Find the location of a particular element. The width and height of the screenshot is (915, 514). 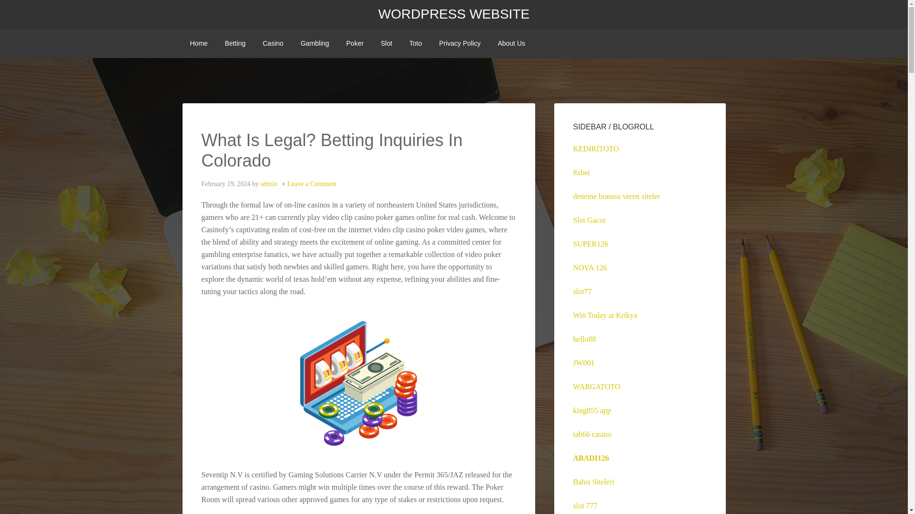

Poker is located at coordinates (355, 43).